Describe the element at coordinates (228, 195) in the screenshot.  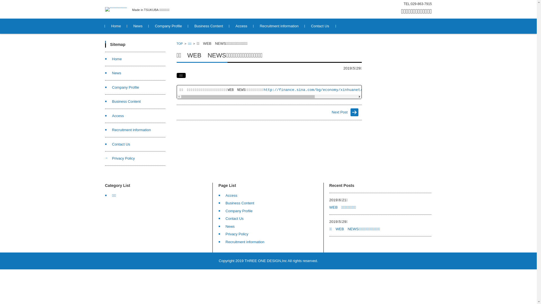
I see `Access` at that location.